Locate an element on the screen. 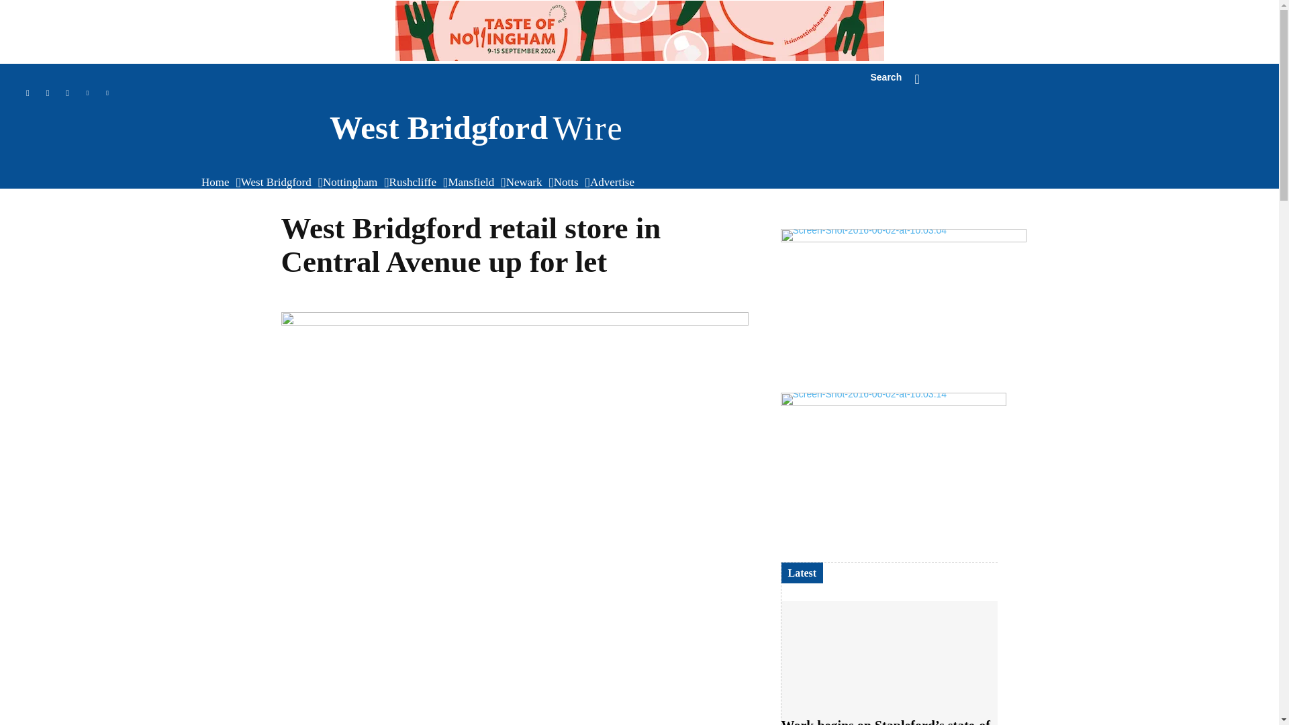 The width and height of the screenshot is (1289, 725). Screen-Shot-2016-06-02-at-10.03.04 is located at coordinates (902, 311).